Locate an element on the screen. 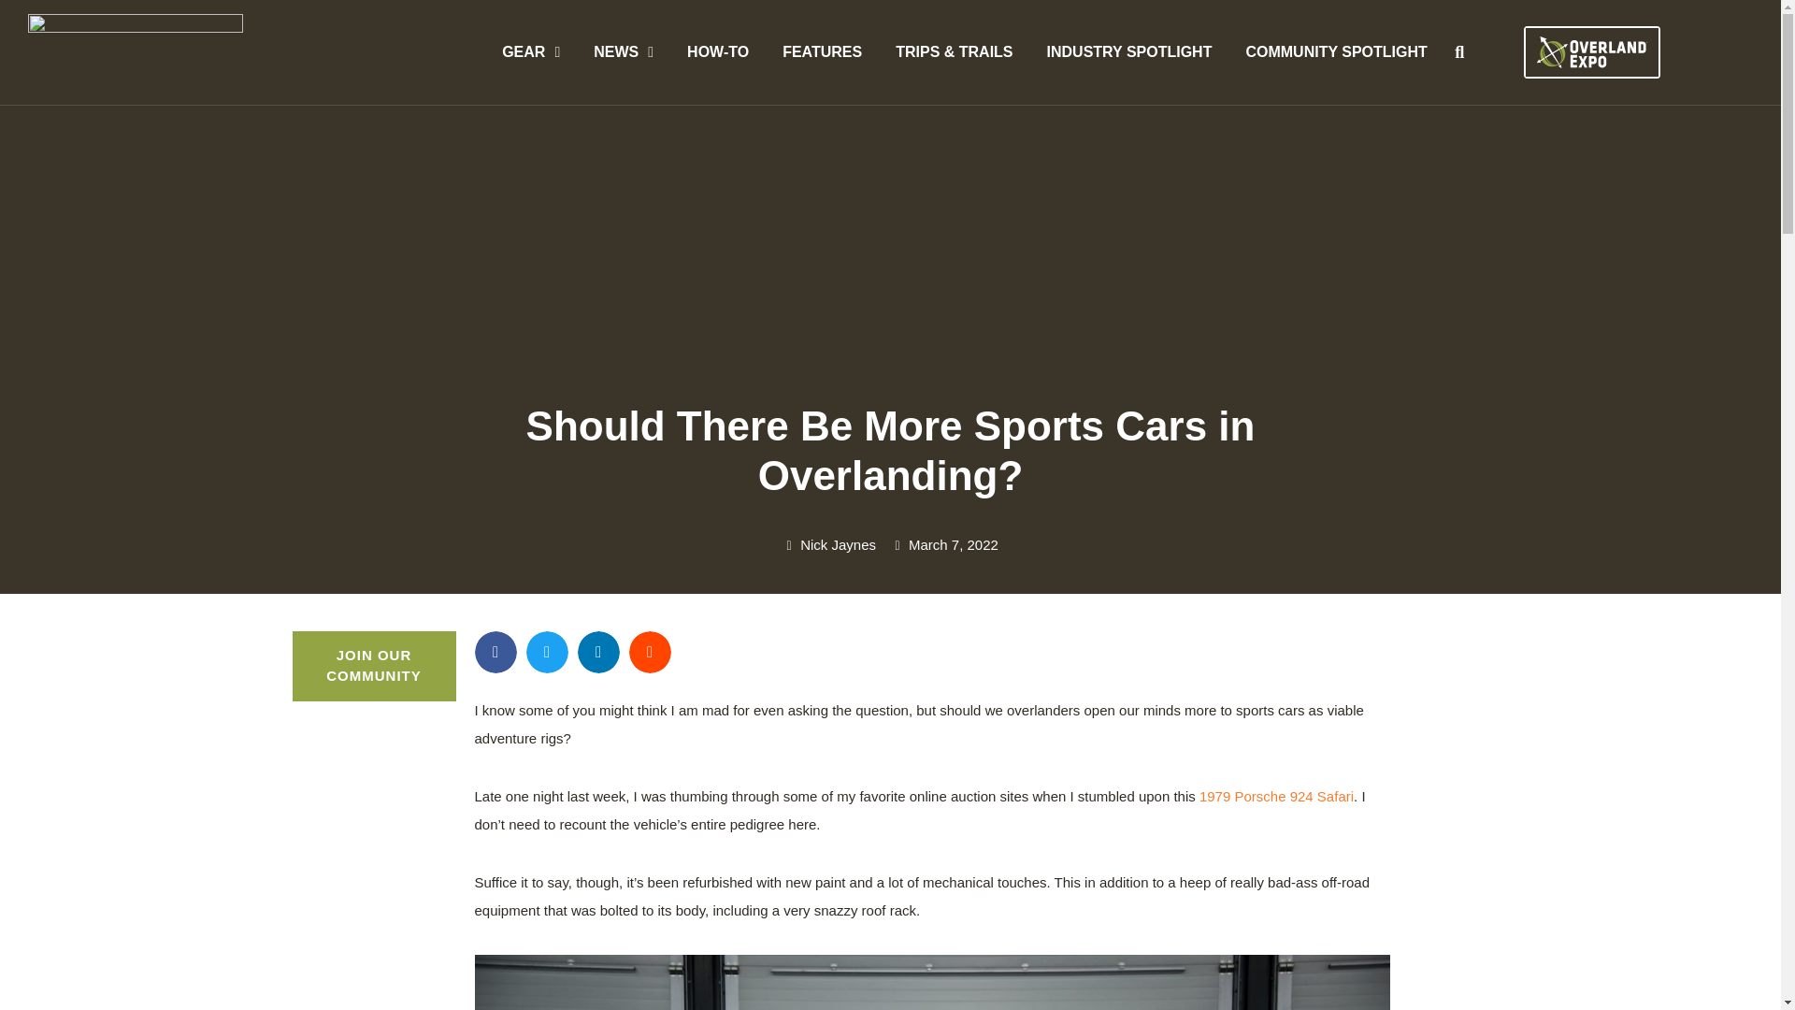  FEATURES is located at coordinates (823, 51).